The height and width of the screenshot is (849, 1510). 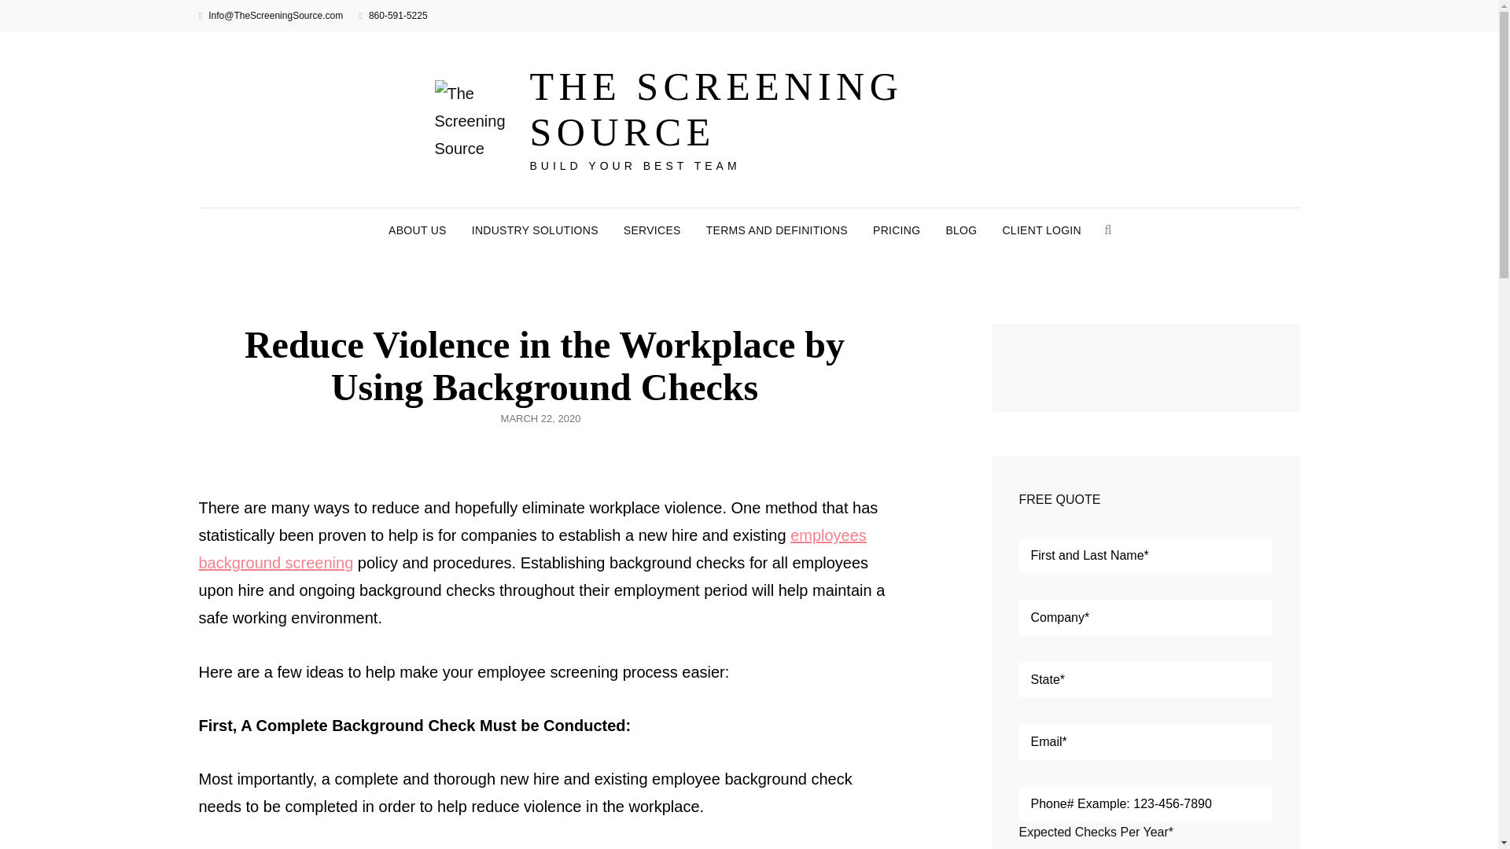 What do you see at coordinates (716, 108) in the screenshot?
I see `THE SCREENING SOURCE` at bounding box center [716, 108].